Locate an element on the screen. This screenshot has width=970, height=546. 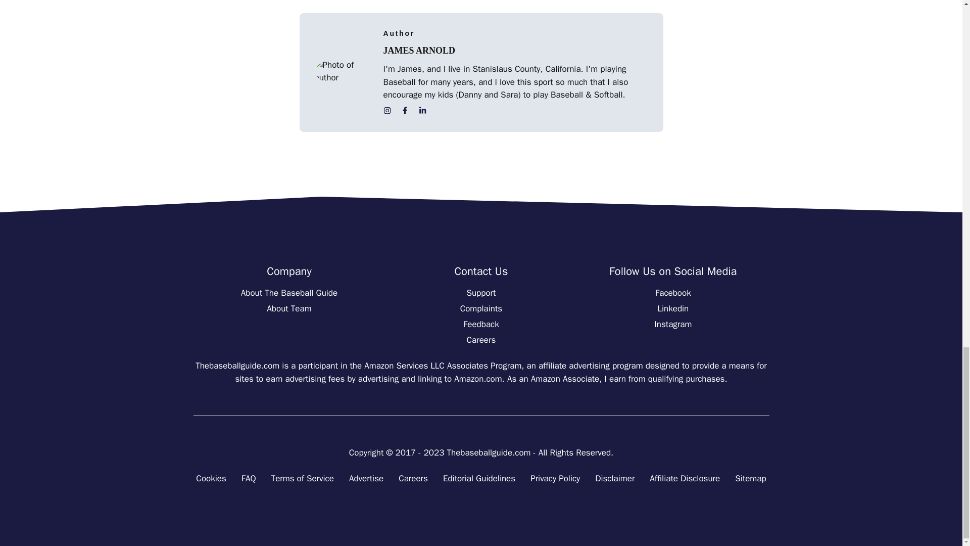
Cookies is located at coordinates (211, 479).